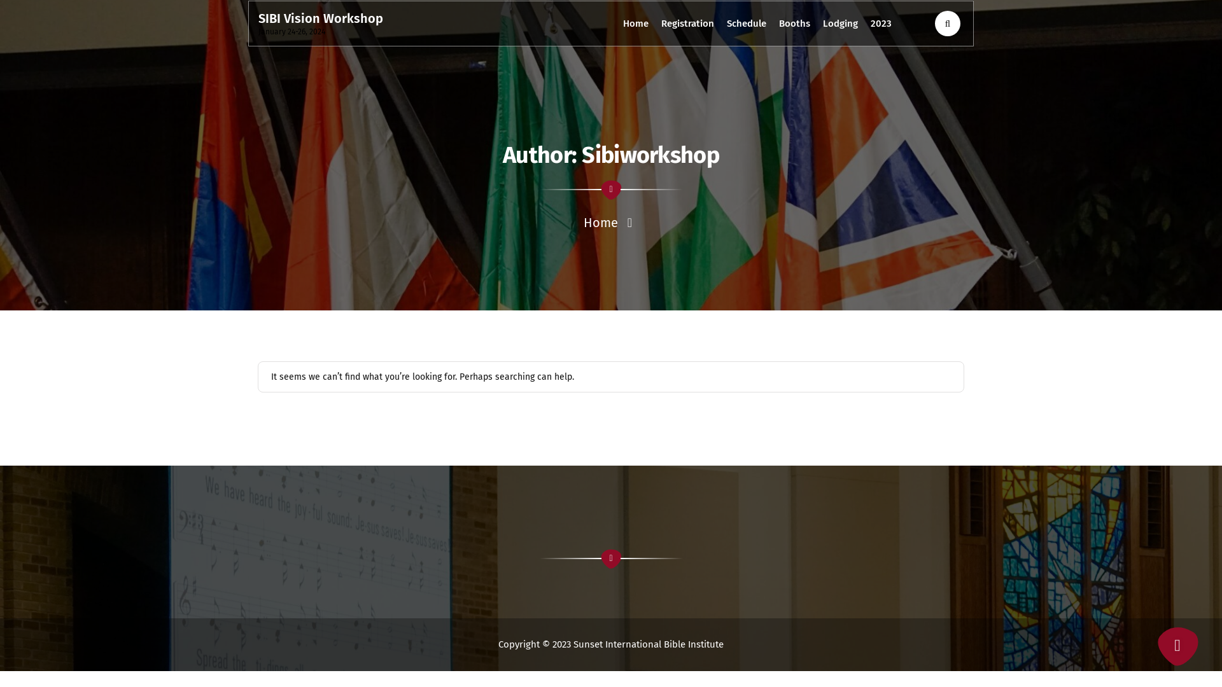  I want to click on Home, so click(601, 223).